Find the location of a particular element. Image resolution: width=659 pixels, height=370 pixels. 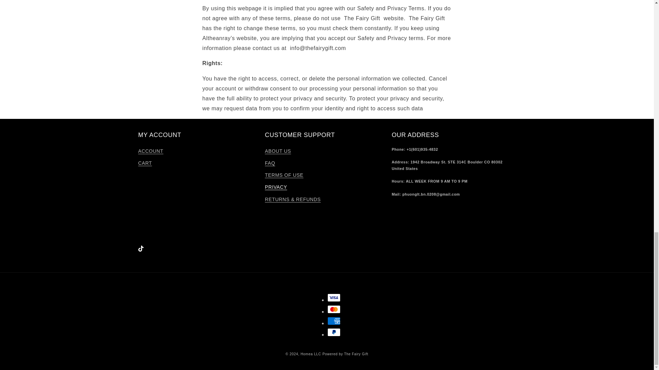

American Express is located at coordinates (334, 321).